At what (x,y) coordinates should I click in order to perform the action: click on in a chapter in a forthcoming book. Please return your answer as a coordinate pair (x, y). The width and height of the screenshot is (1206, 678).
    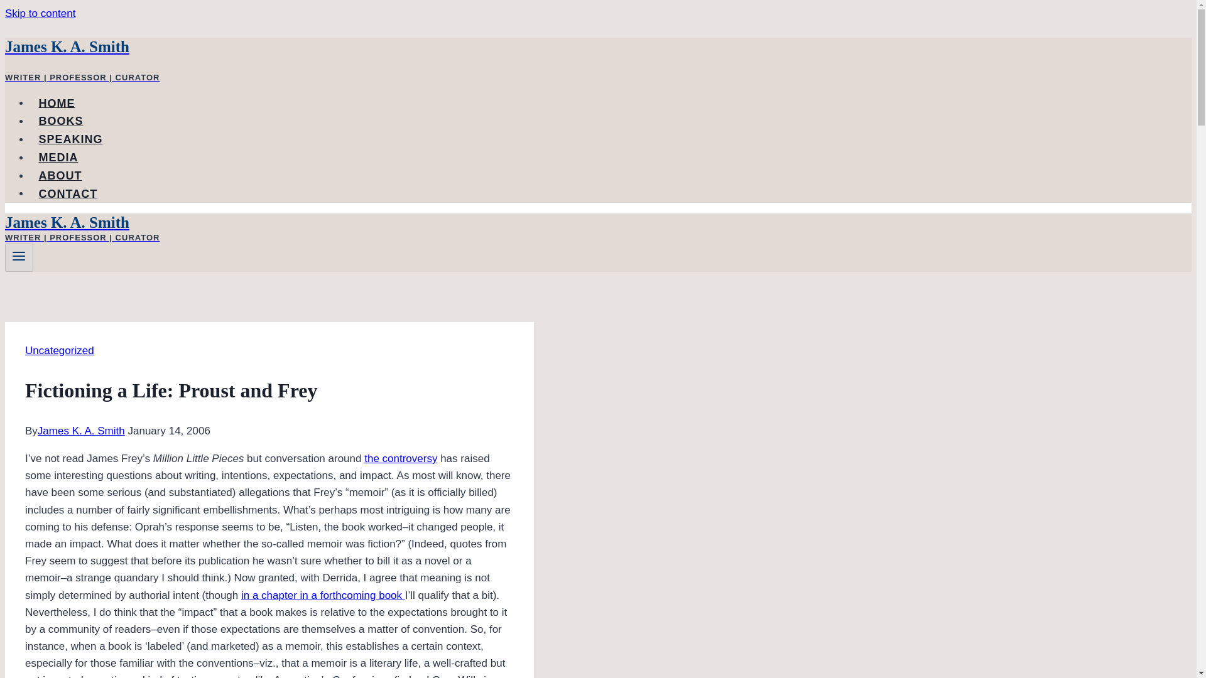
    Looking at the image, I should click on (323, 595).